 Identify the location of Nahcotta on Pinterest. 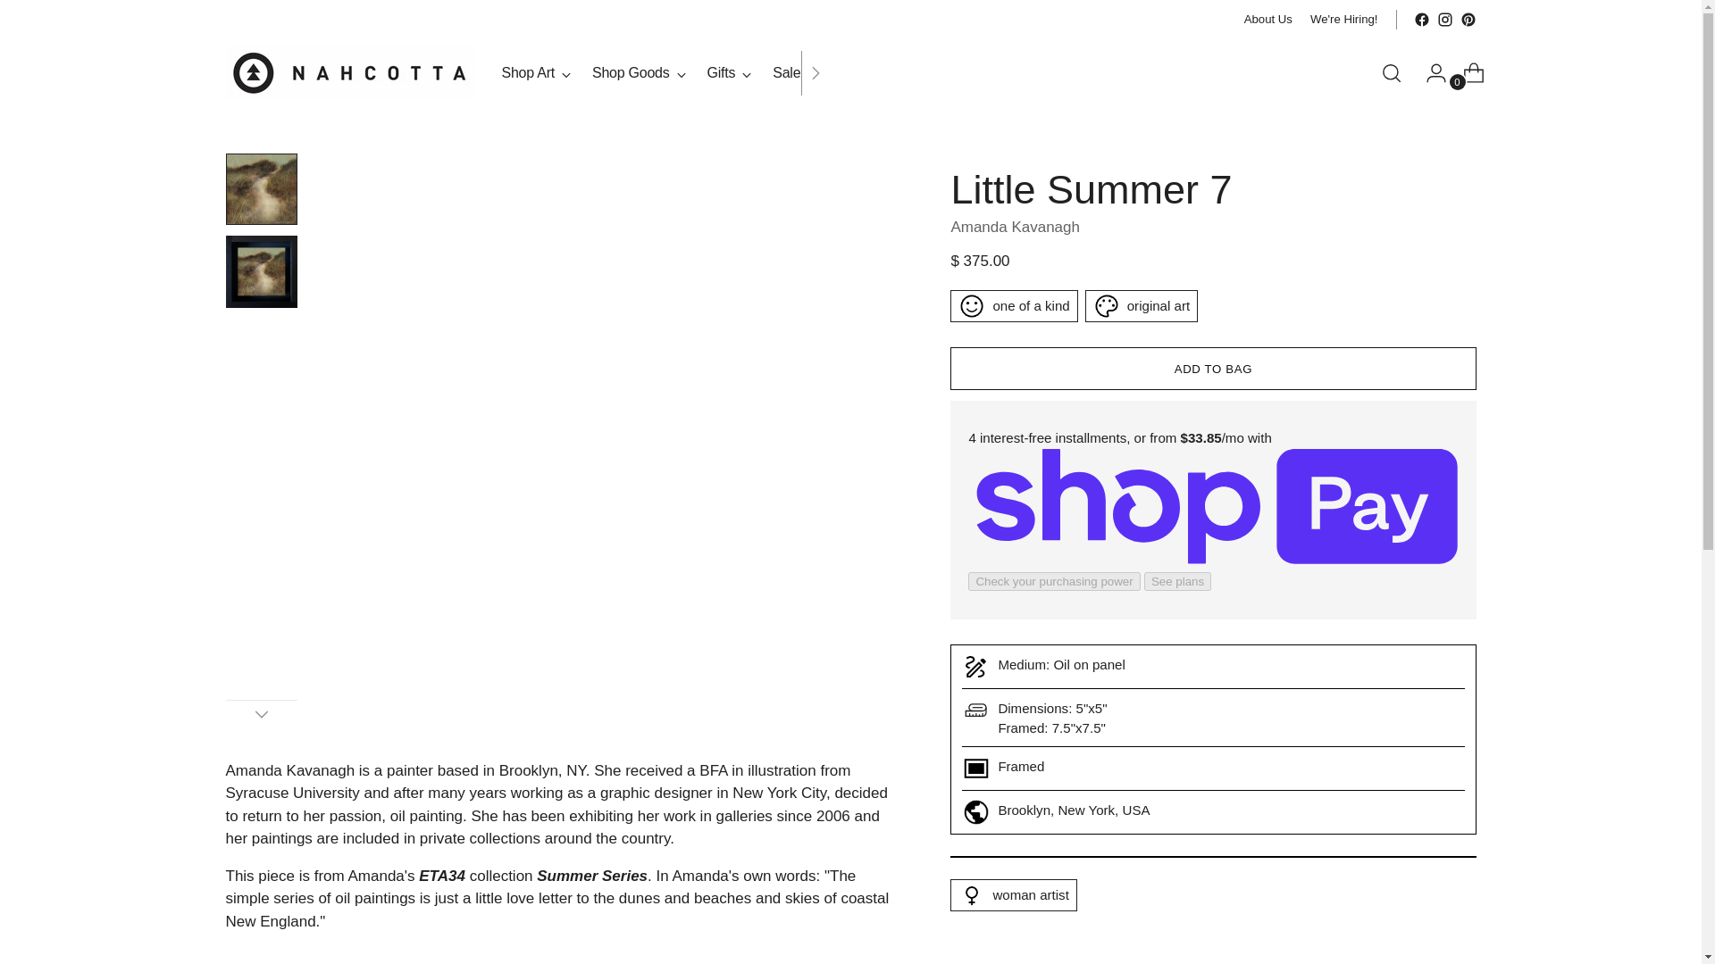
(1467, 20).